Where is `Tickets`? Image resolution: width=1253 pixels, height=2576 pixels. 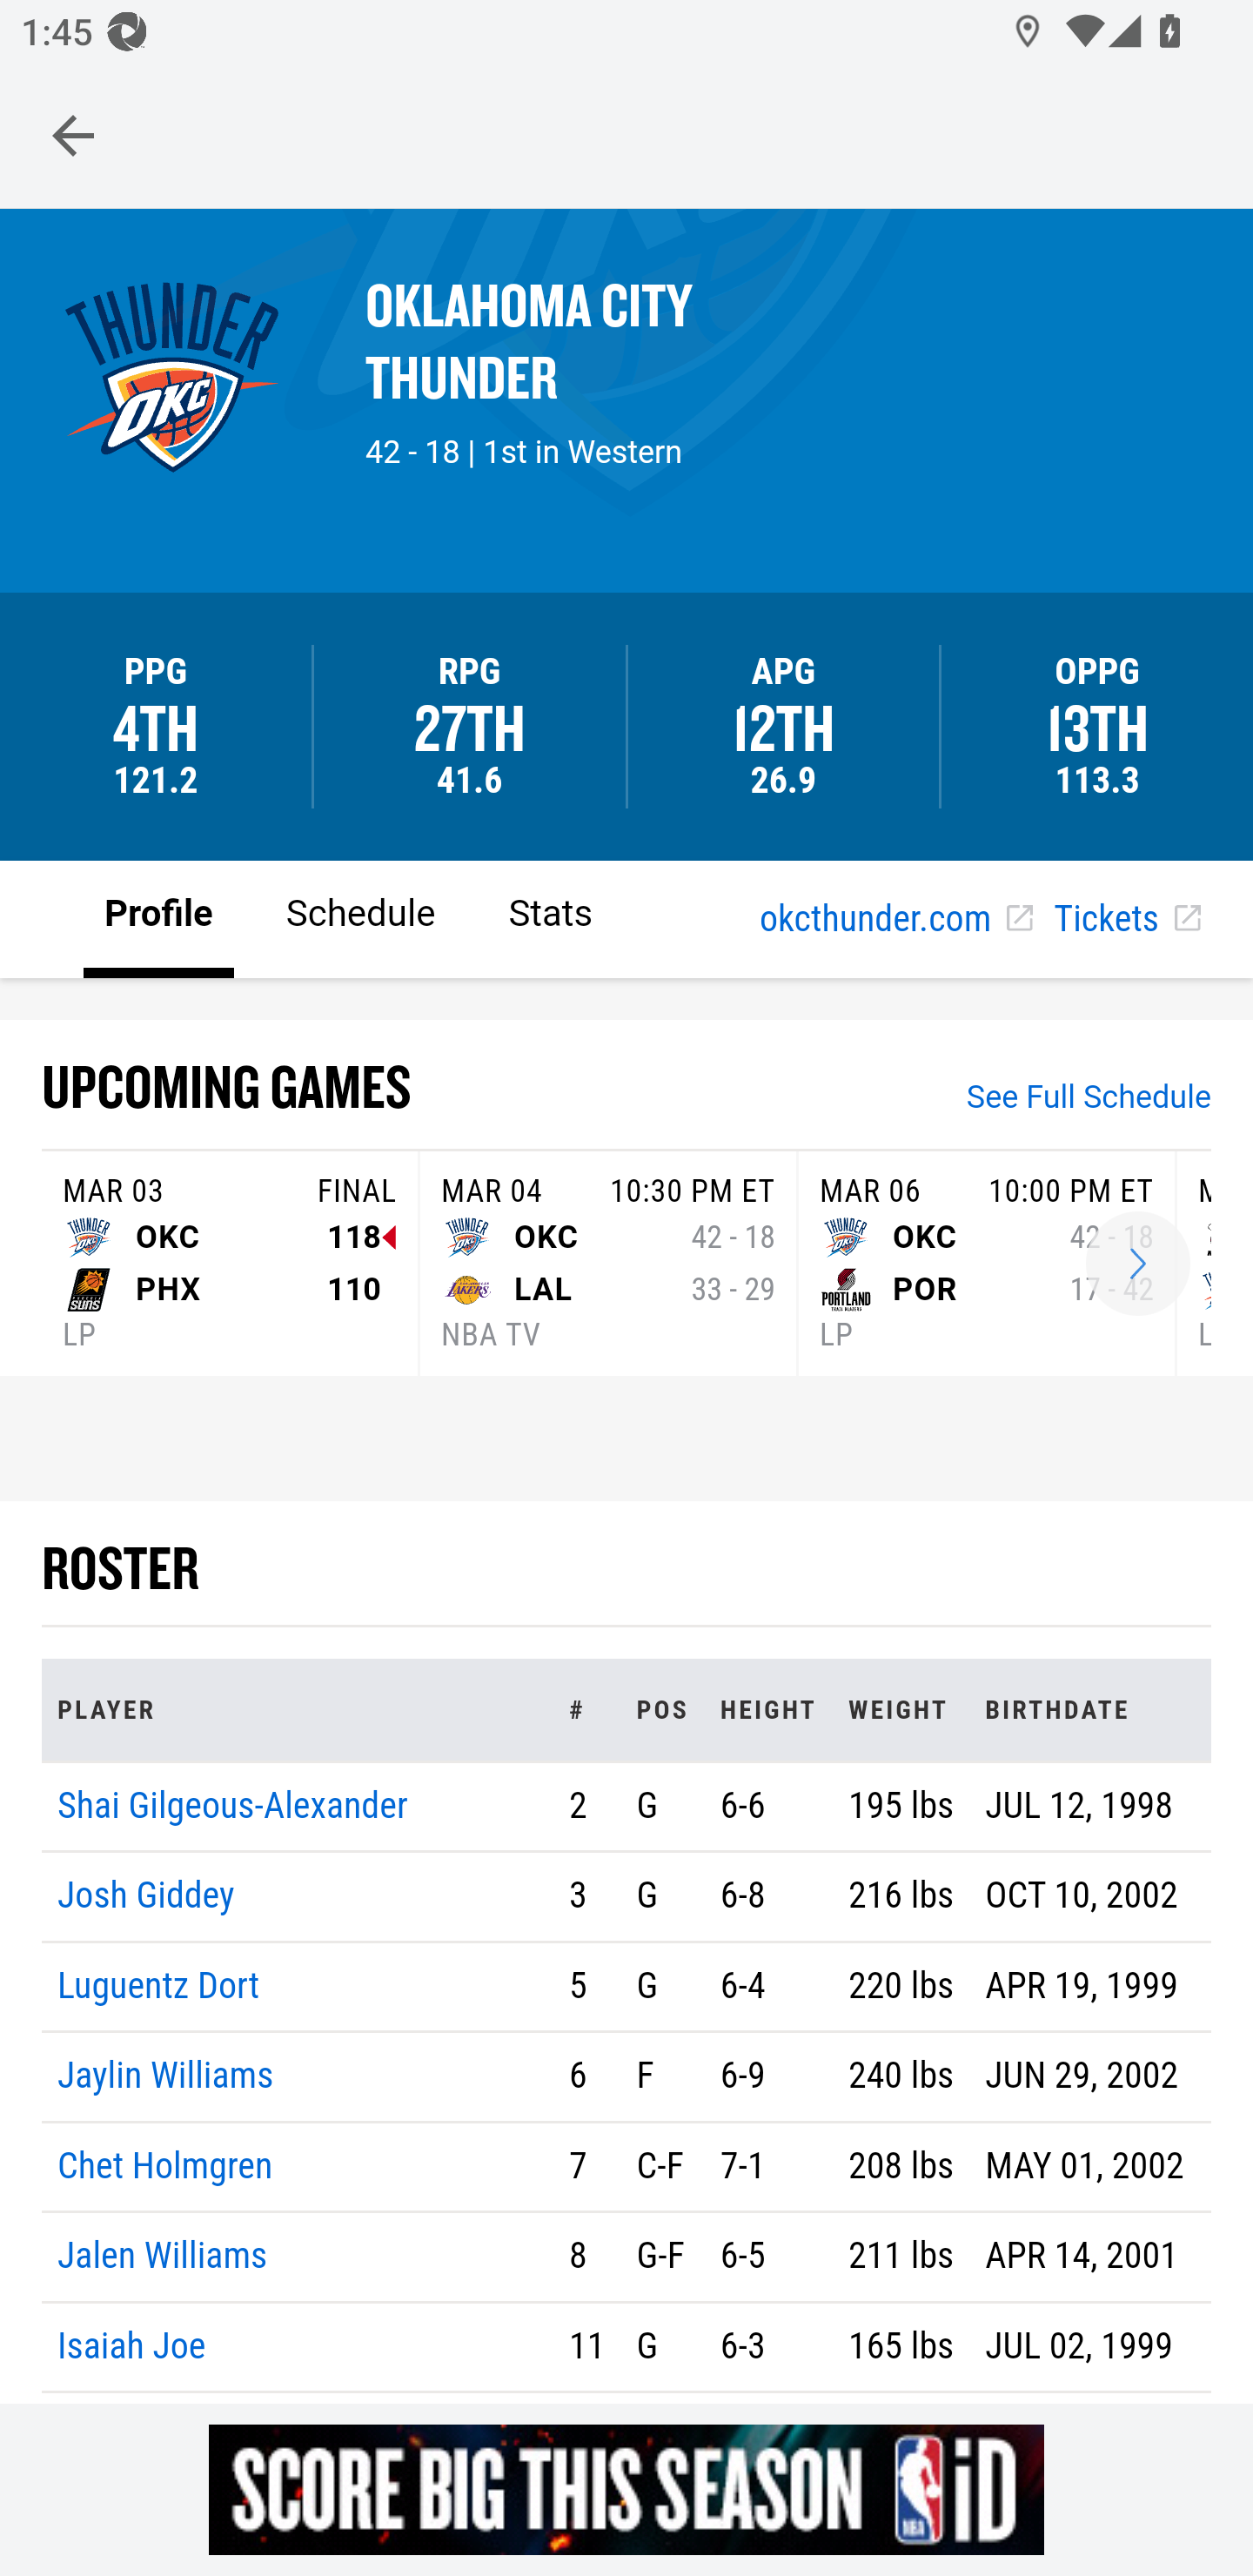
Tickets is located at coordinates (1126, 921).